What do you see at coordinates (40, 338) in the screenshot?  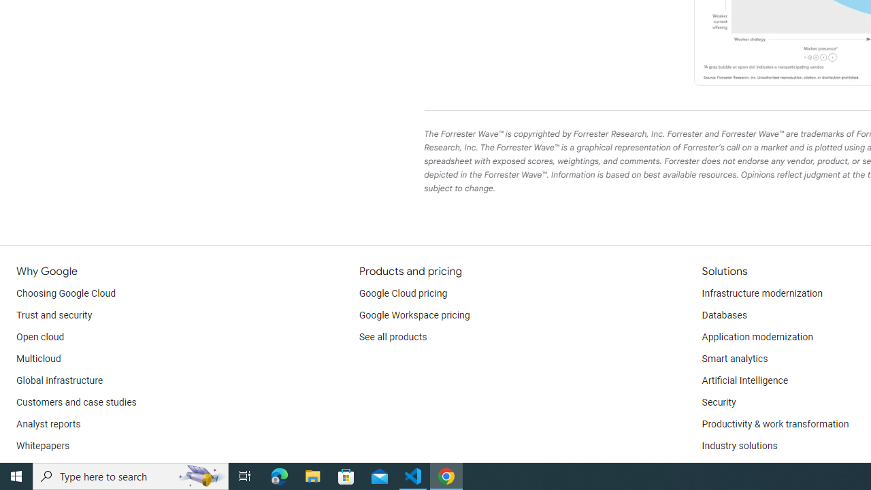 I see `Open cloud` at bounding box center [40, 338].